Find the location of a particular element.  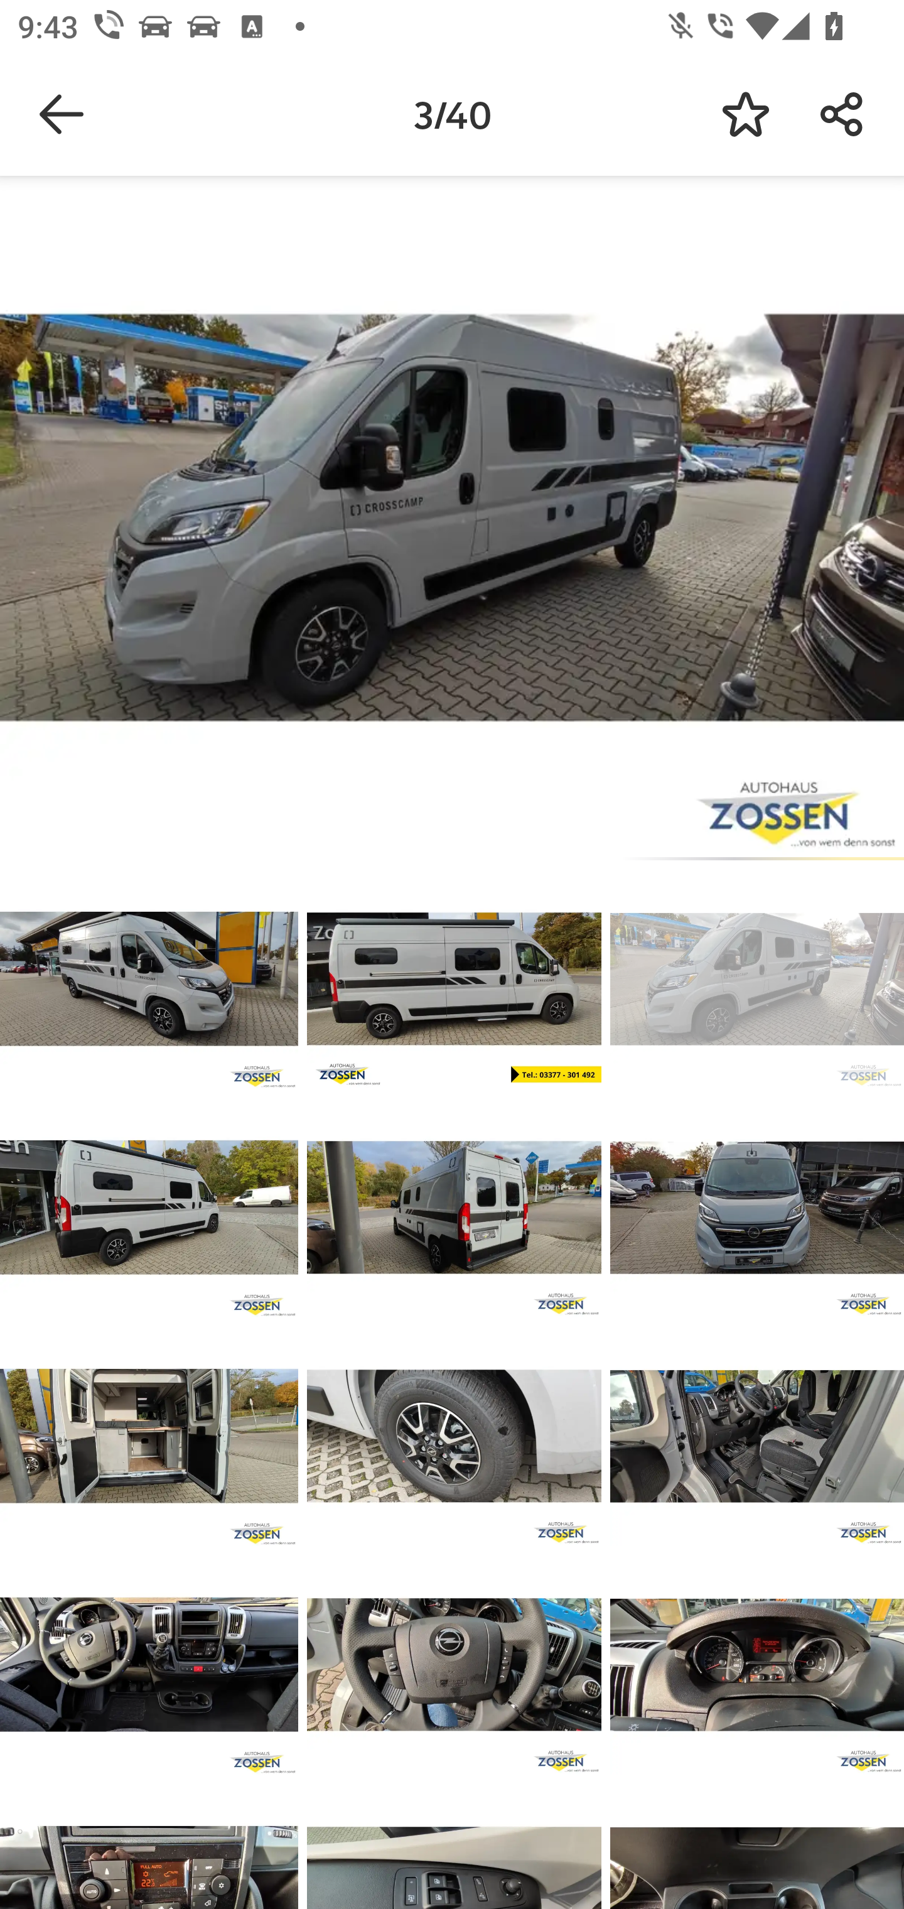

image is located at coordinates (149, 1207).